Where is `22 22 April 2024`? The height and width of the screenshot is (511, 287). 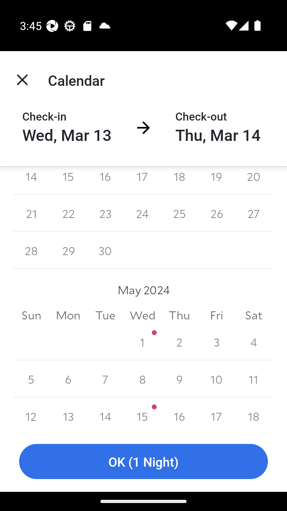
22 22 April 2024 is located at coordinates (69, 213).